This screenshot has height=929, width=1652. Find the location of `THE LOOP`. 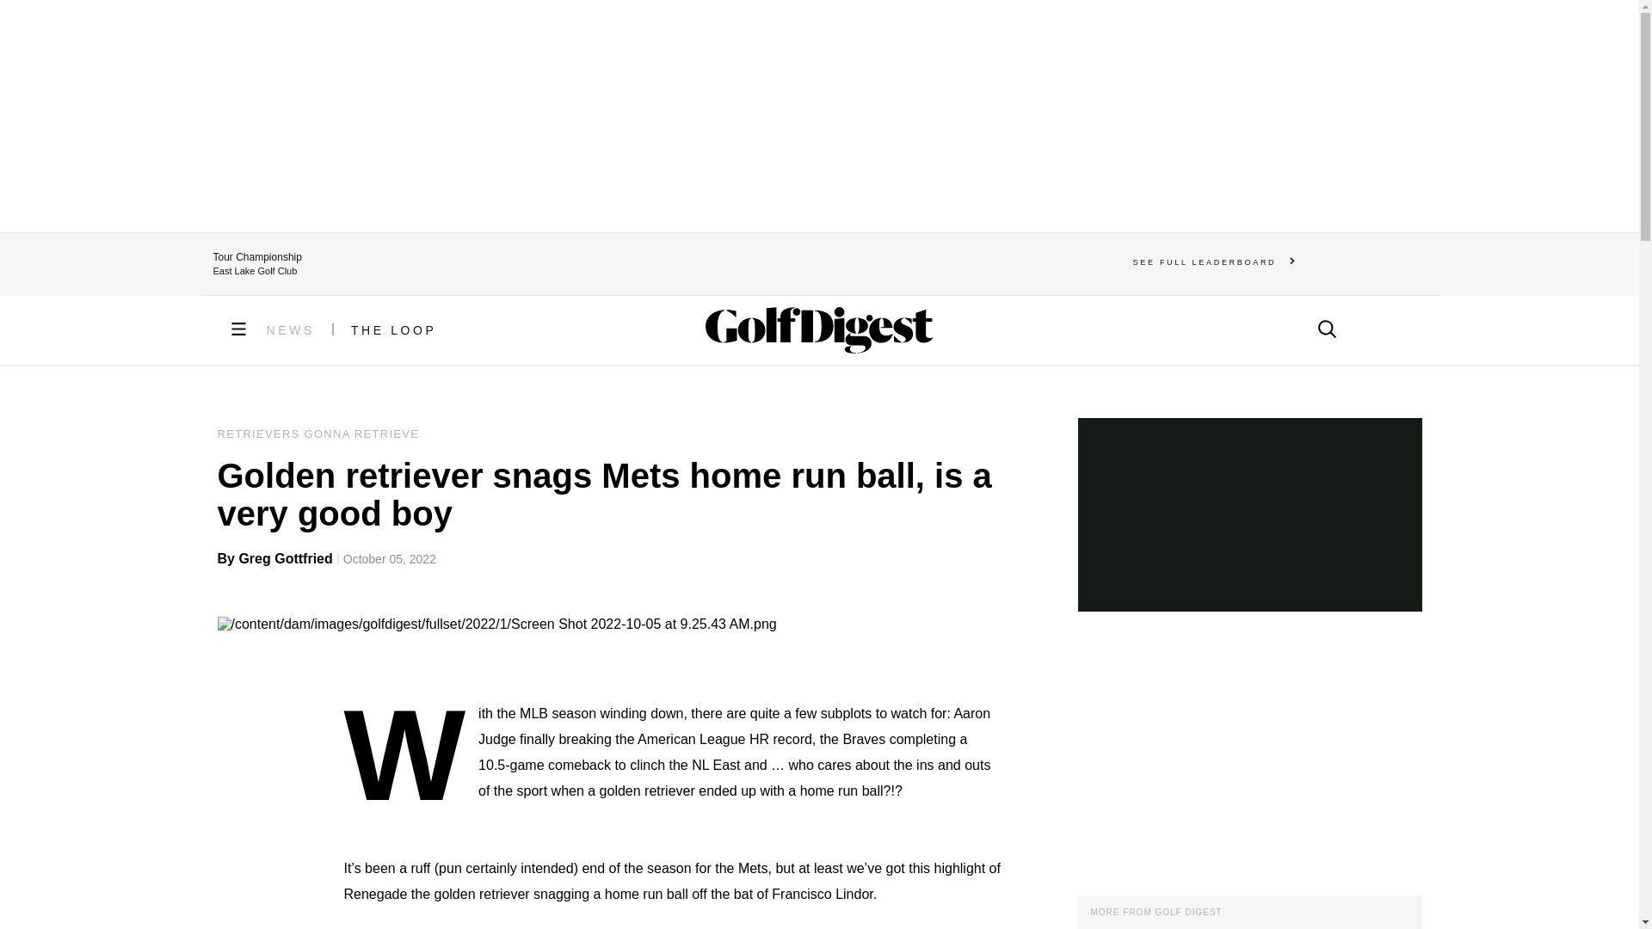

THE LOOP is located at coordinates (394, 330).